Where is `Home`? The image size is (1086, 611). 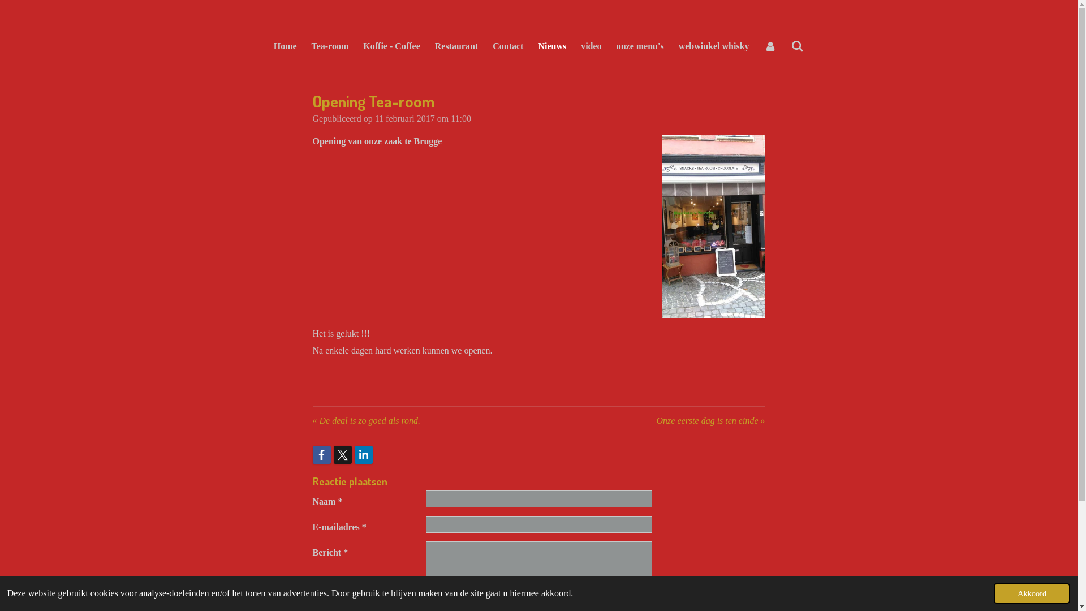
Home is located at coordinates (285, 46).